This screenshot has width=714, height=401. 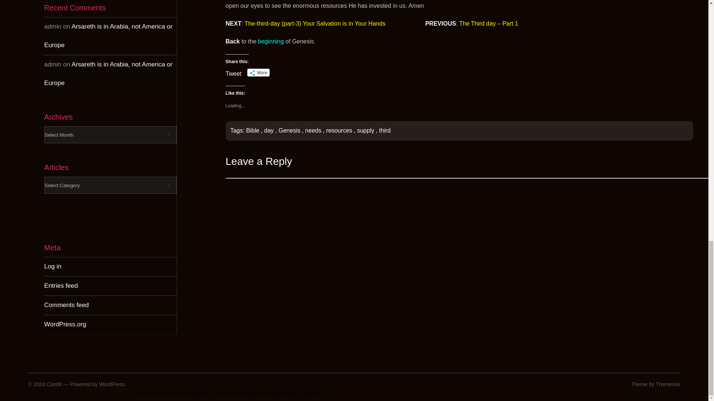 What do you see at coordinates (53, 266) in the screenshot?
I see `Log in` at bounding box center [53, 266].